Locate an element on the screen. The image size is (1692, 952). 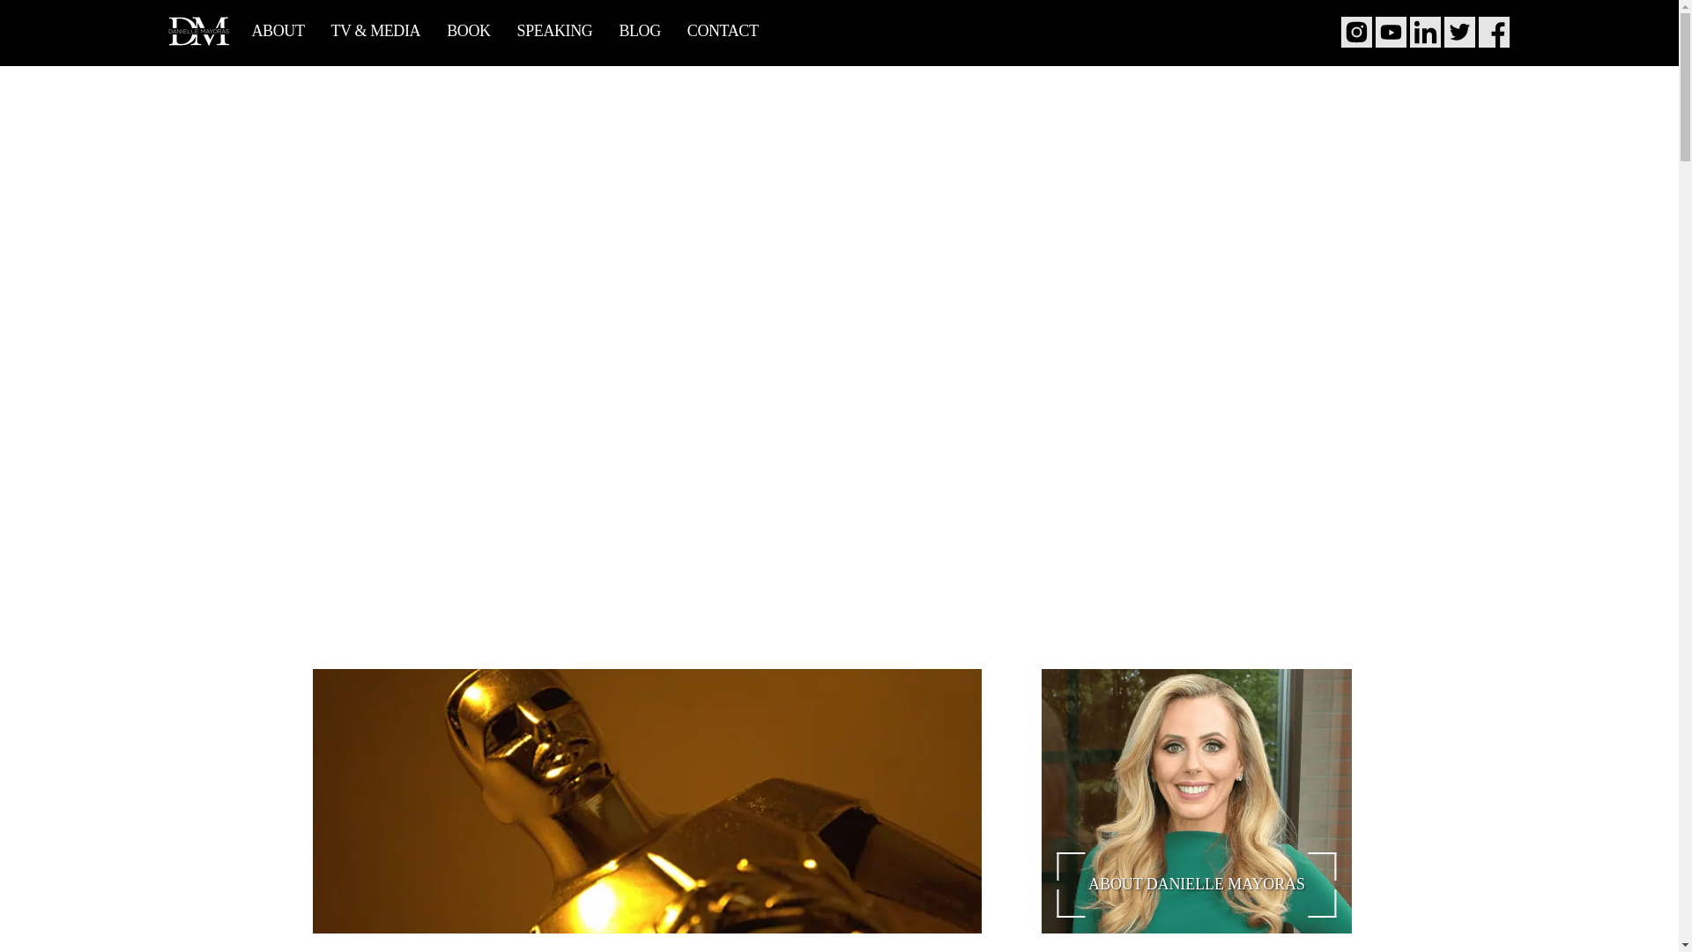
CONTACT is located at coordinates (723, 31).